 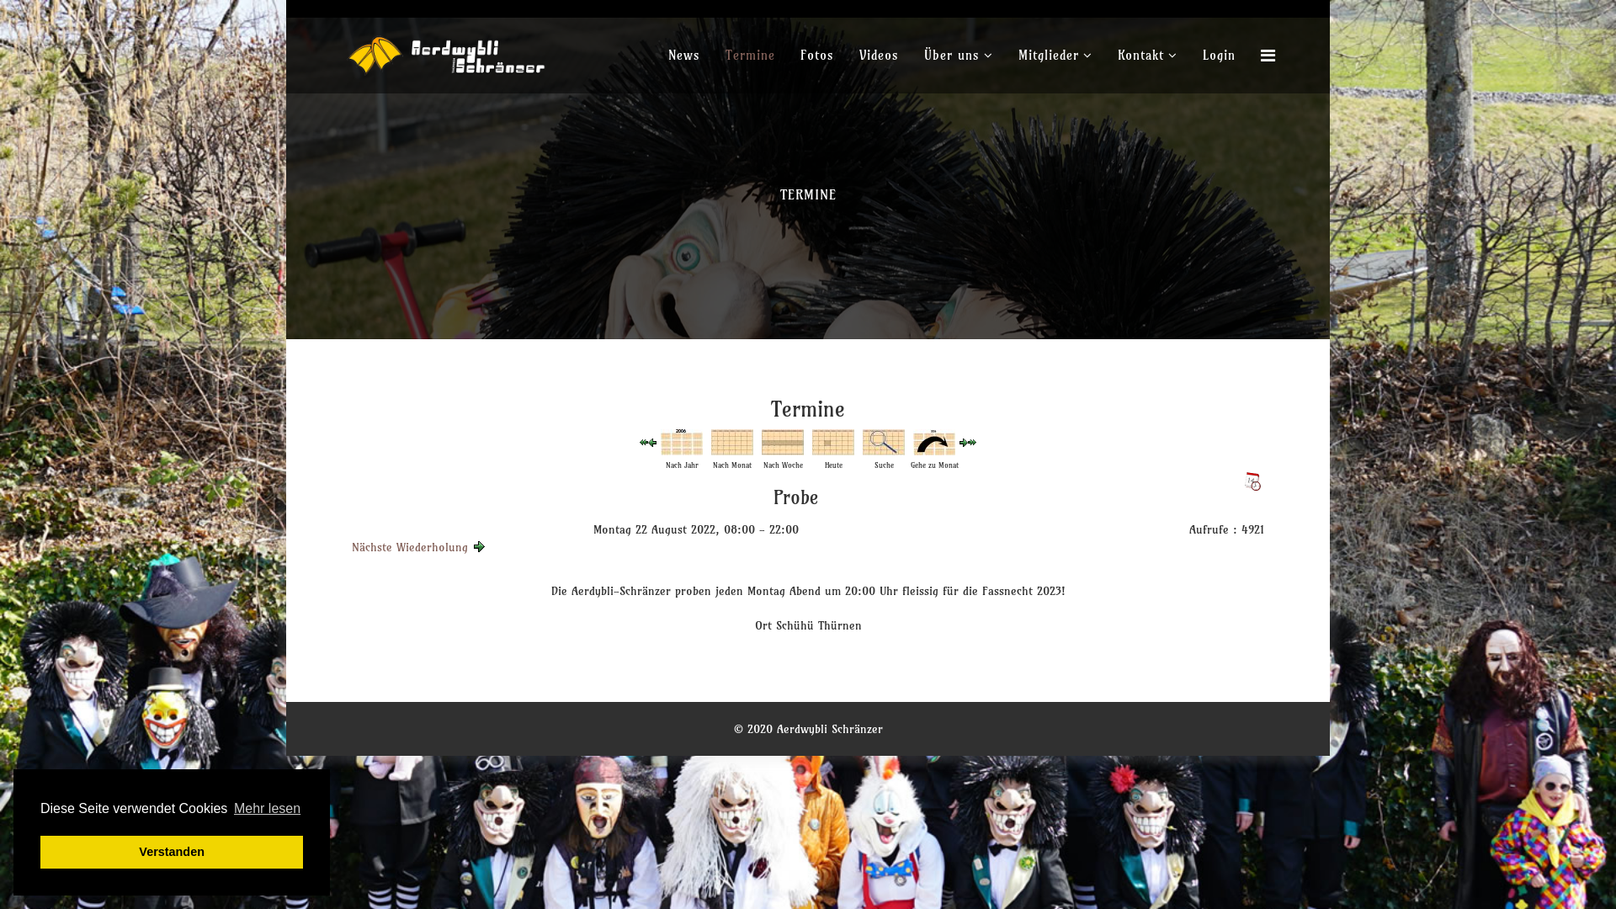 I want to click on Mitglieder, so click(x=1055, y=56).